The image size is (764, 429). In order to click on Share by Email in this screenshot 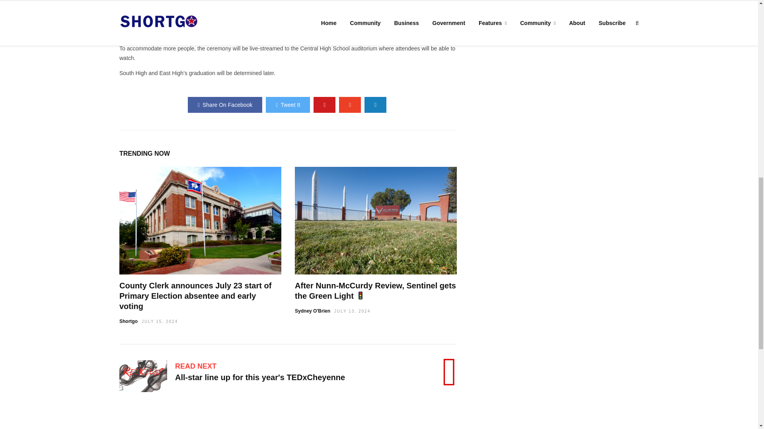, I will do `click(375, 105)`.